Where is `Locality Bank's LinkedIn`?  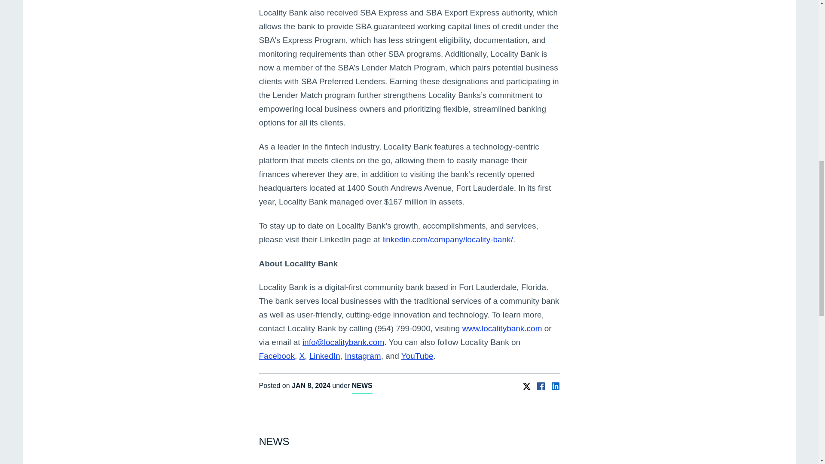
Locality Bank's LinkedIn is located at coordinates (325, 356).